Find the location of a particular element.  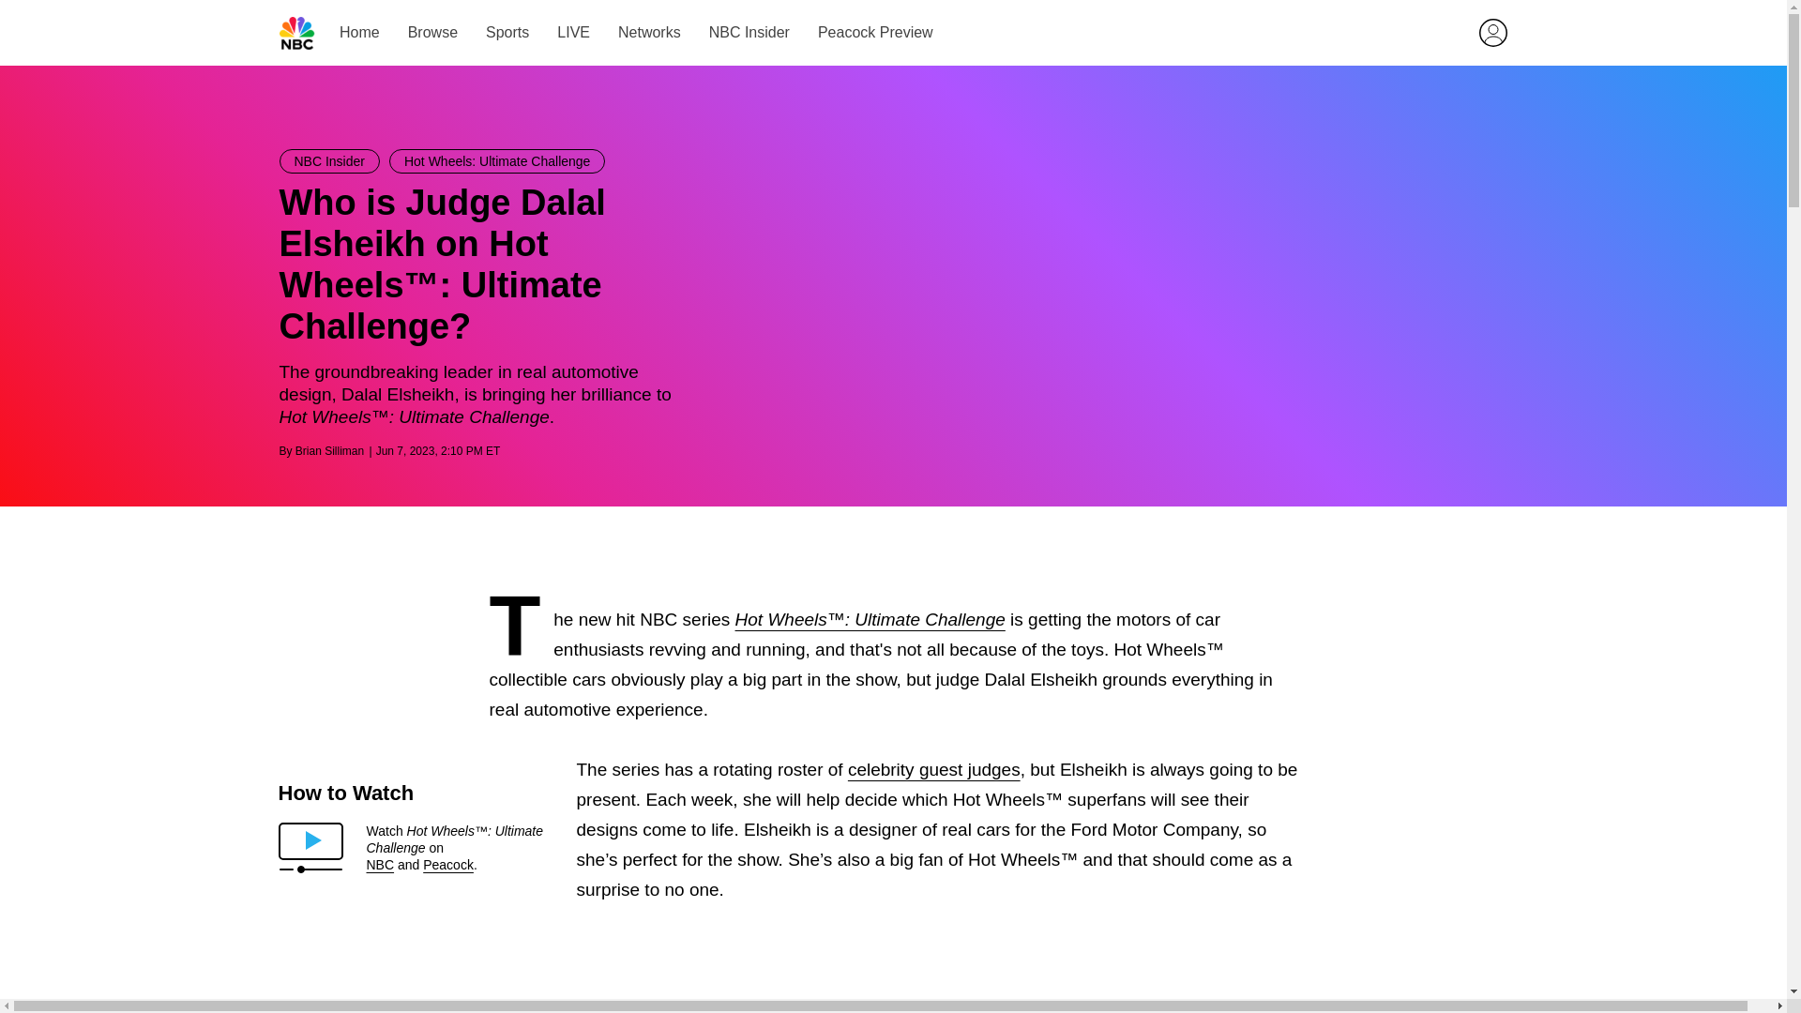

NBC Insider is located at coordinates (329, 160).